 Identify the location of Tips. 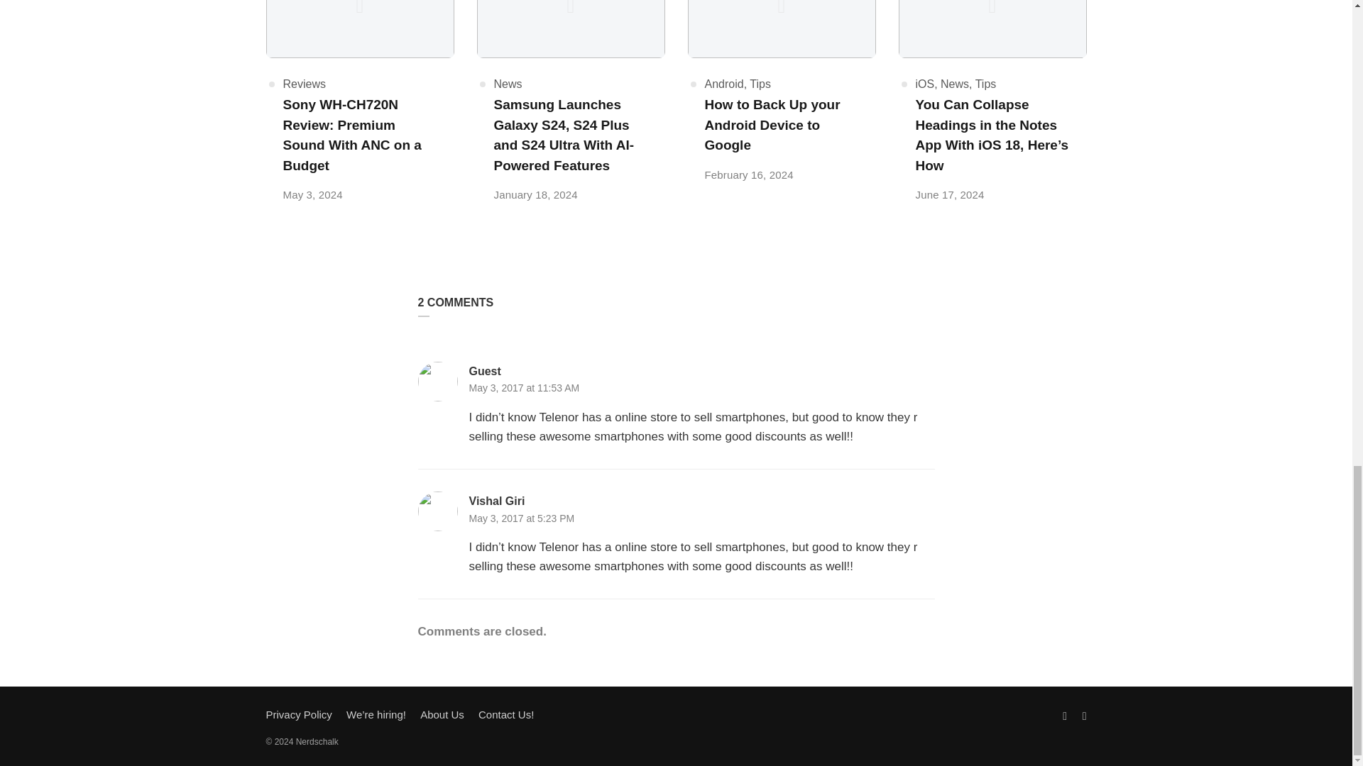
(985, 84).